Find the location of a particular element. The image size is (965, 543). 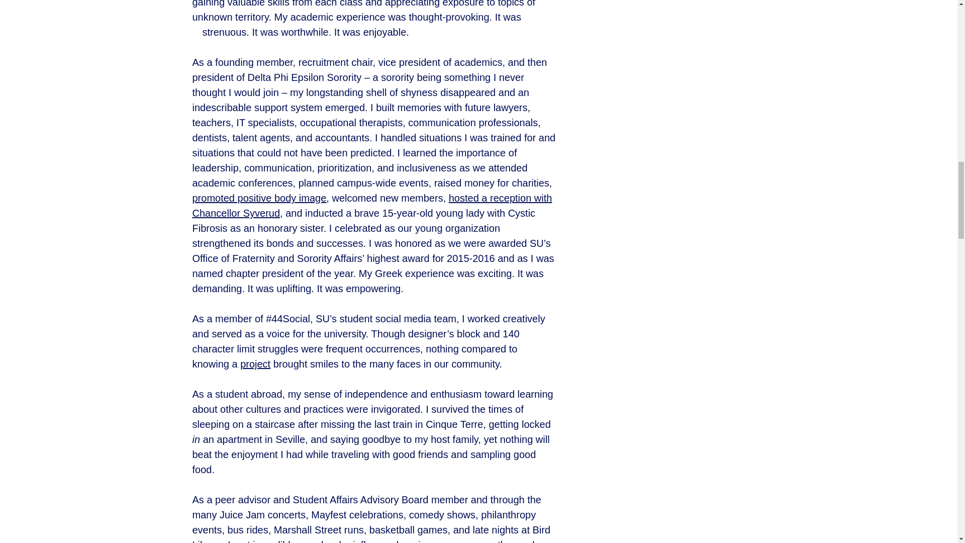

promoted positive body image is located at coordinates (259, 198).